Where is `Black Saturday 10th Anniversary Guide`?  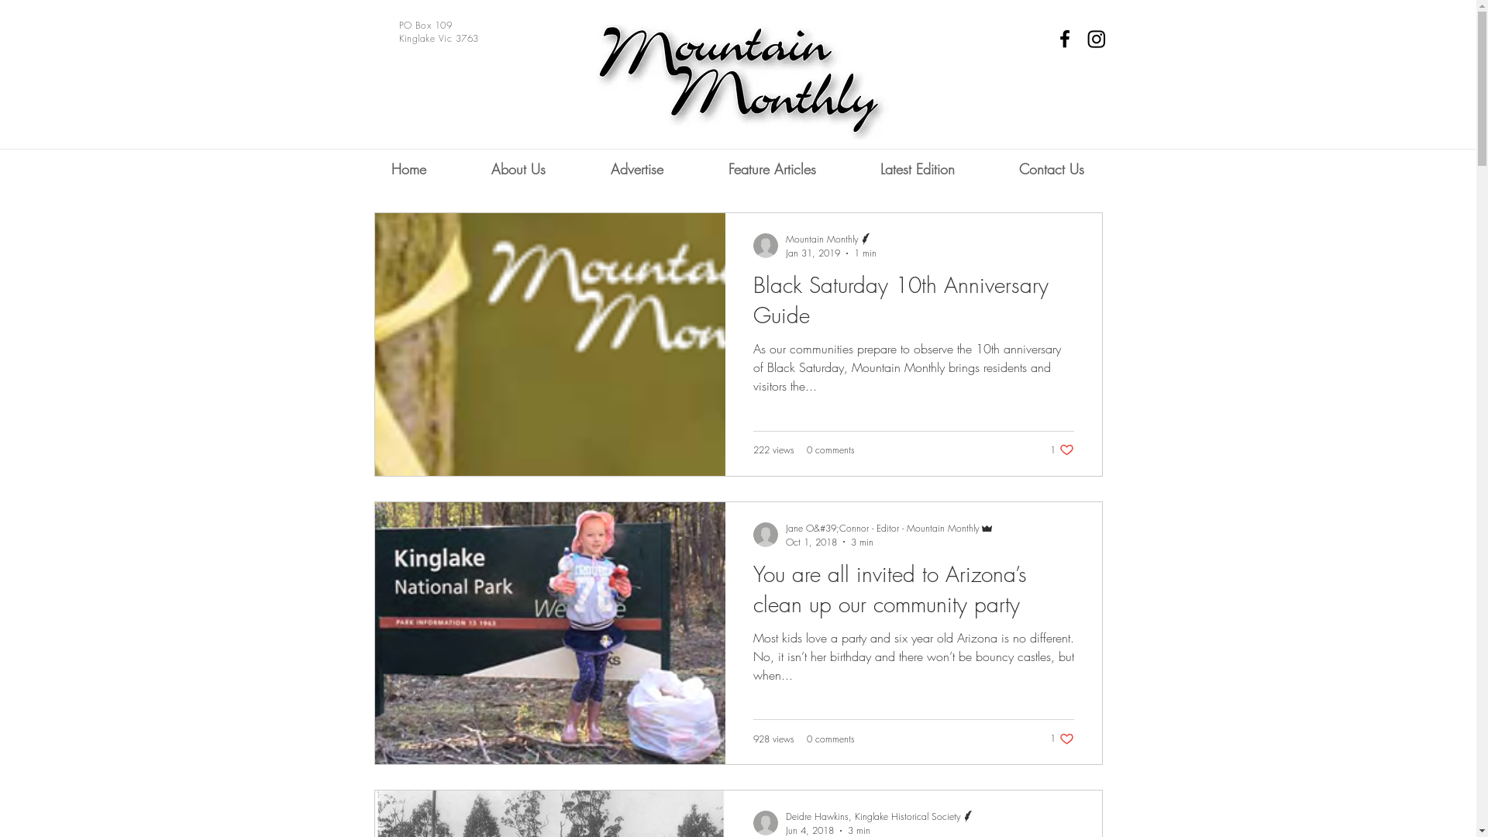 Black Saturday 10th Anniversary Guide is located at coordinates (914, 304).